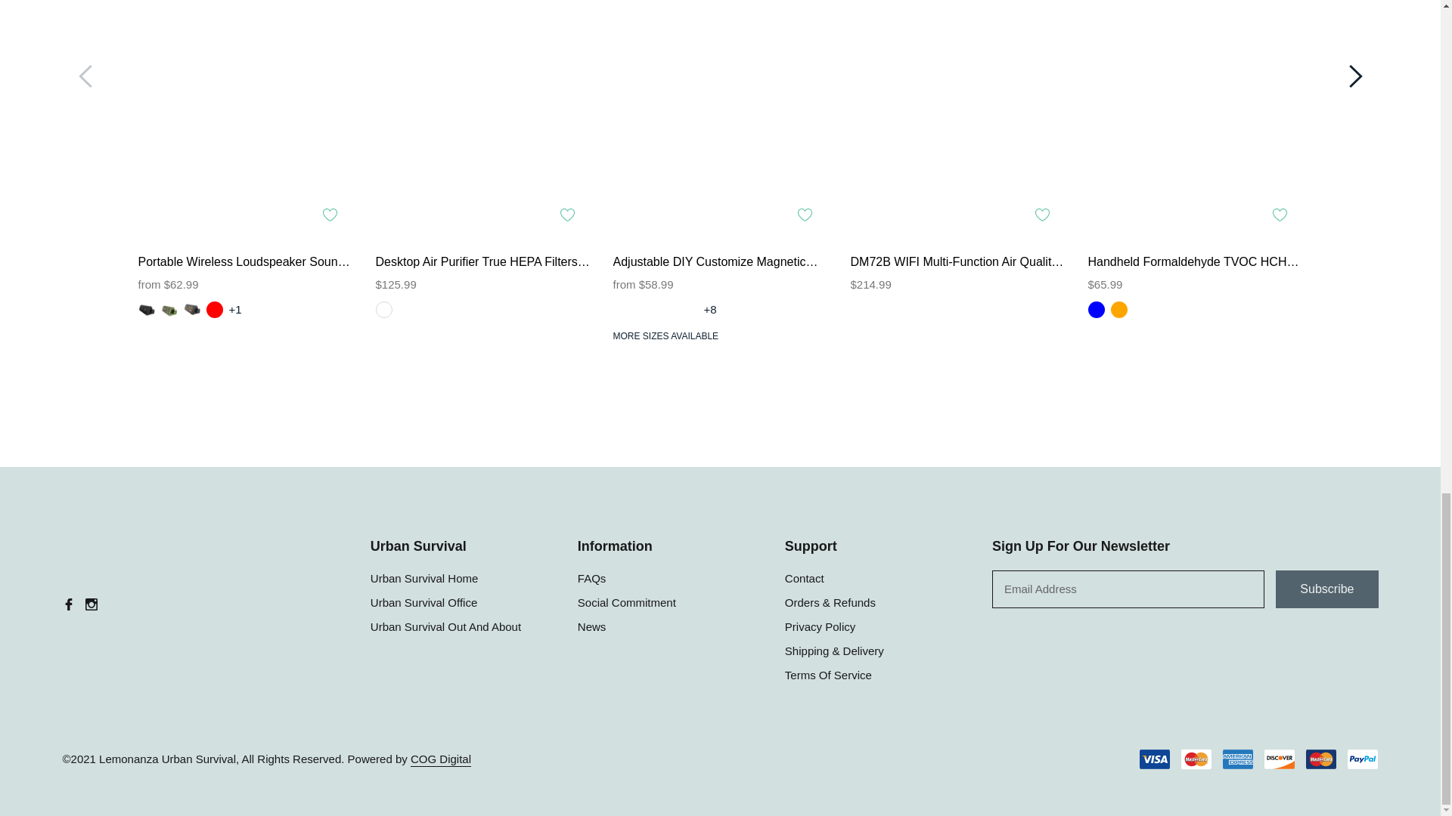 Image resolution: width=1452 pixels, height=816 pixels. Describe the element at coordinates (665, 310) in the screenshot. I see `custom made` at that location.